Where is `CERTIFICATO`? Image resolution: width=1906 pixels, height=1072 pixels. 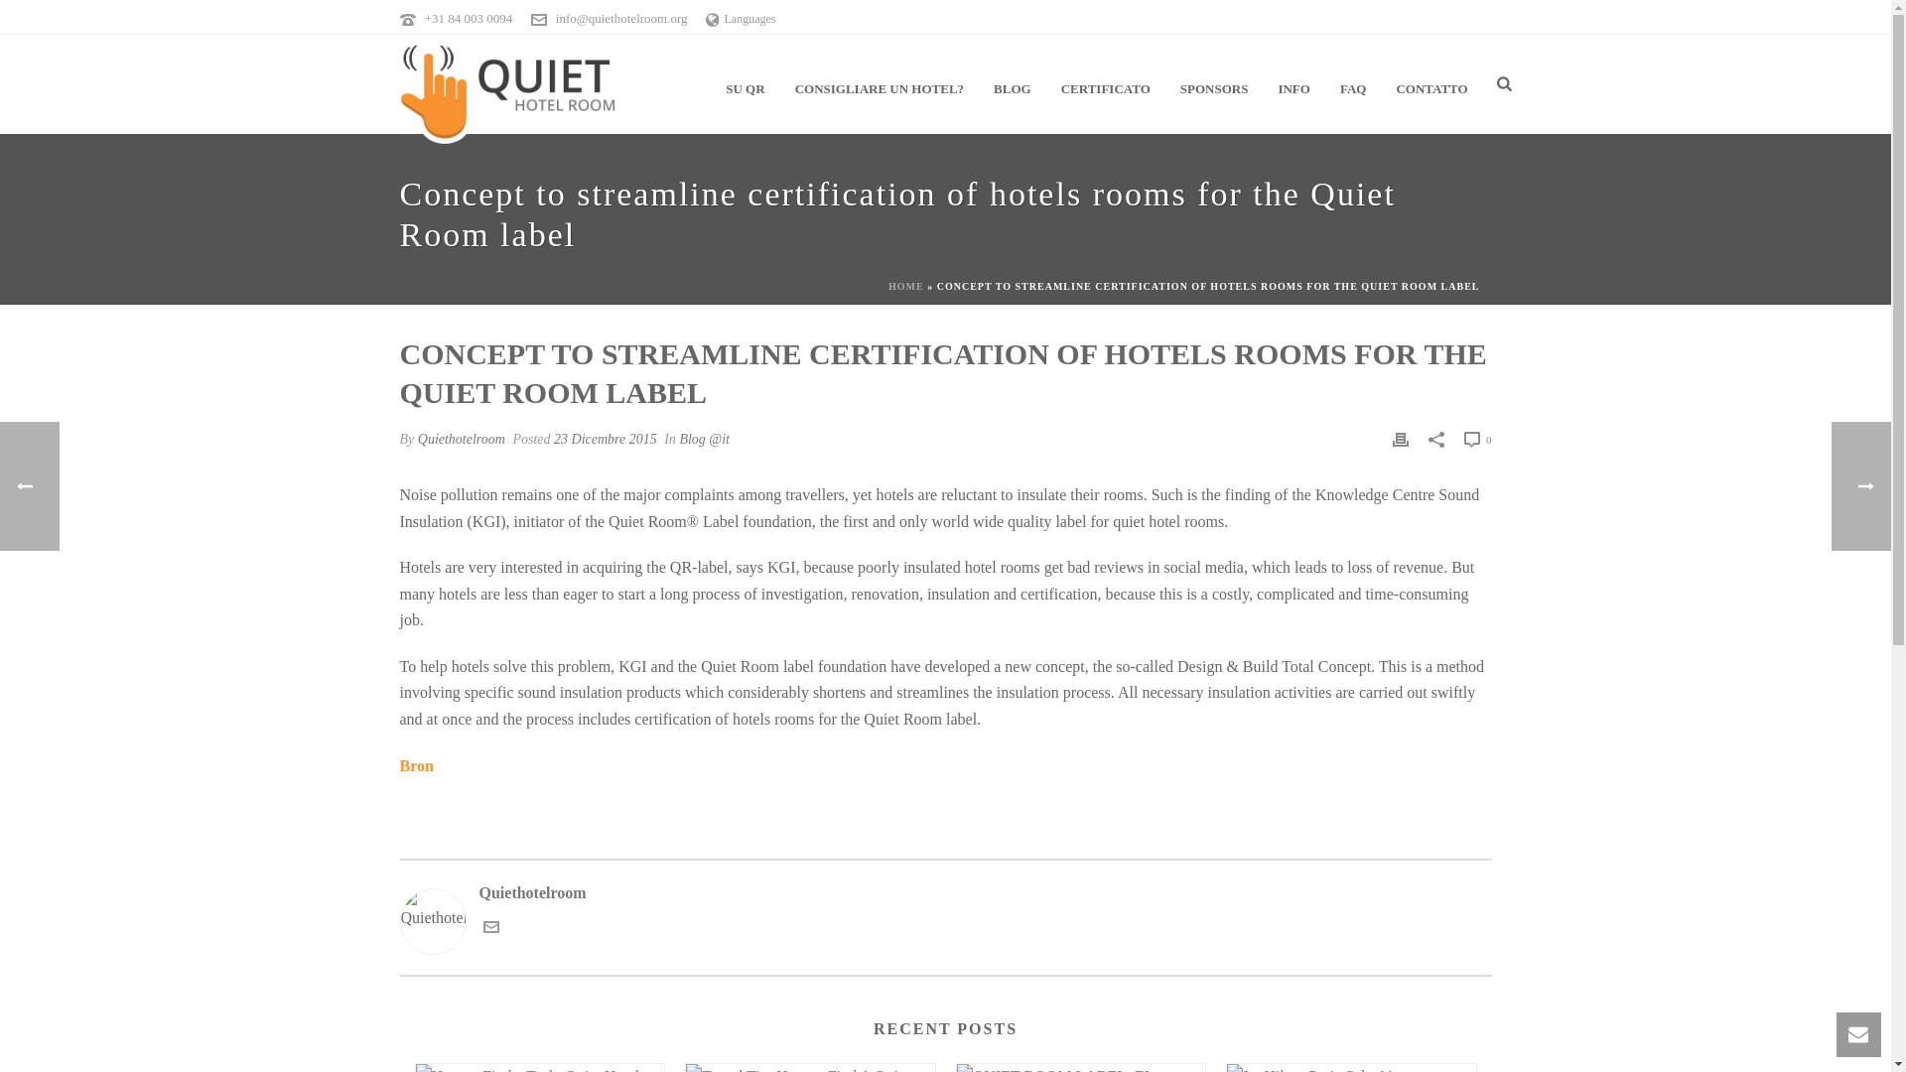 CERTIFICATO is located at coordinates (1106, 83).